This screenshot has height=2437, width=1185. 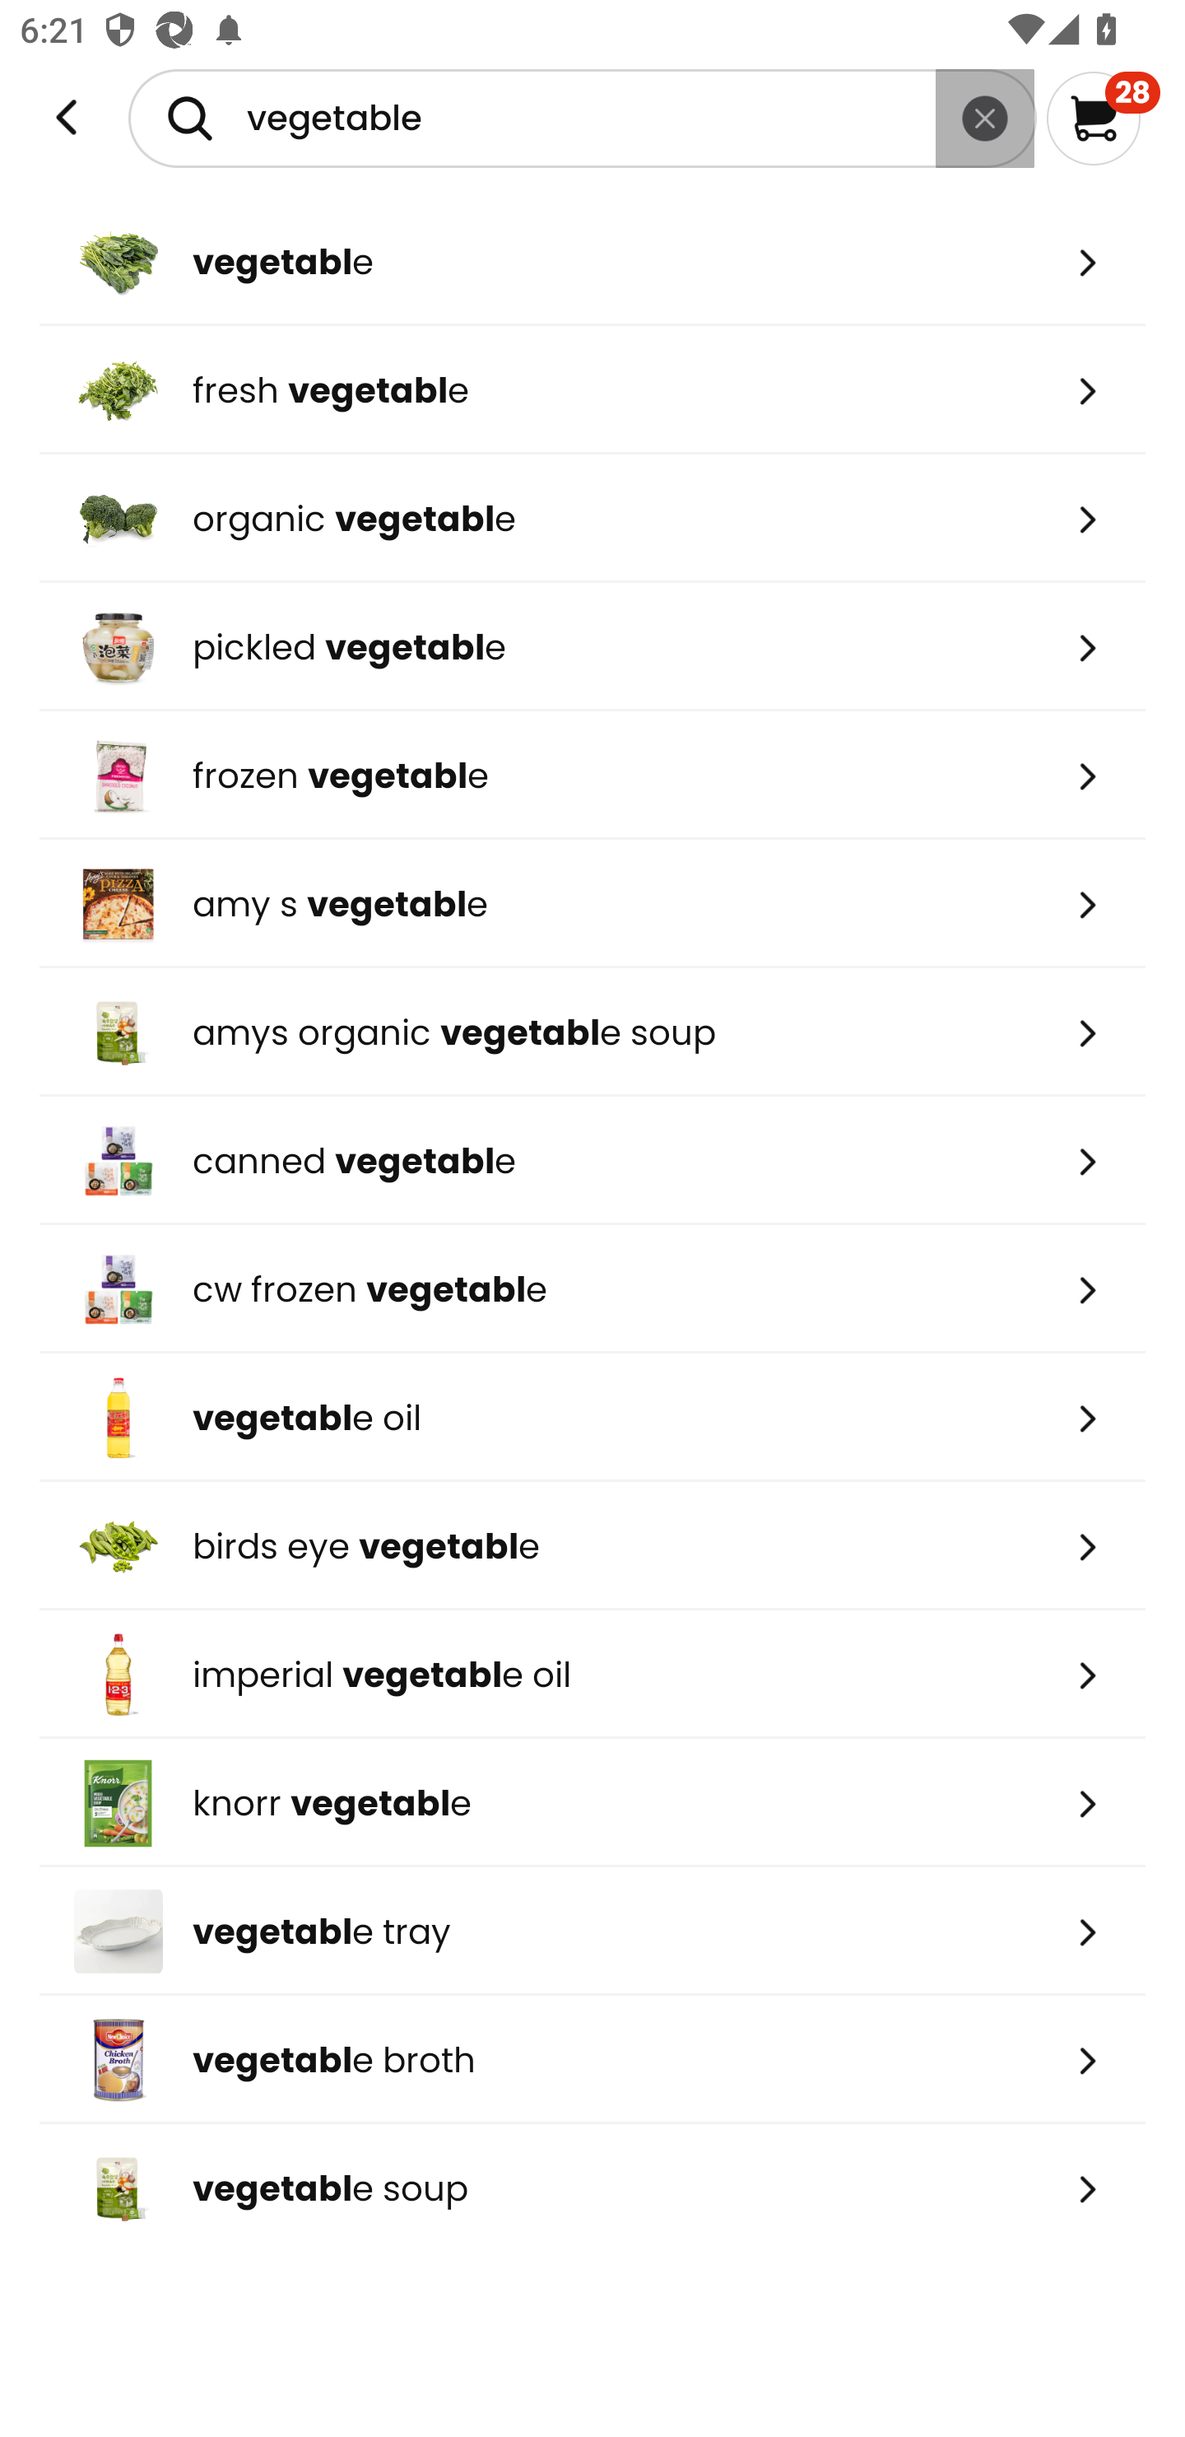 I want to click on Weee!, so click(x=67, y=118).